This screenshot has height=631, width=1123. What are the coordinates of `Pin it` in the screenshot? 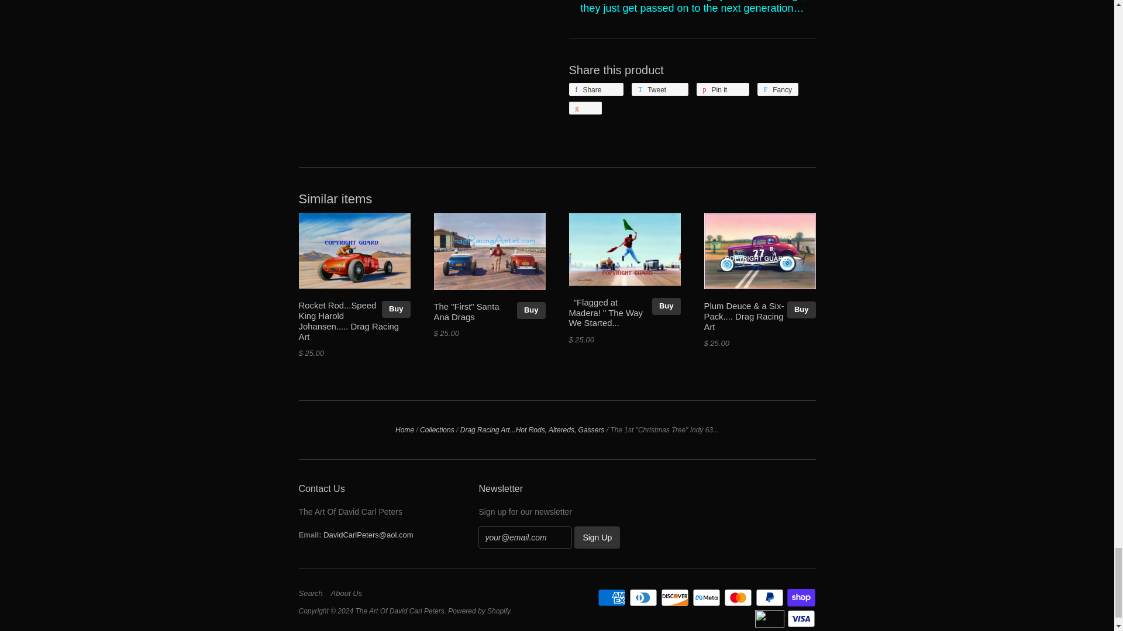 It's located at (722, 89).